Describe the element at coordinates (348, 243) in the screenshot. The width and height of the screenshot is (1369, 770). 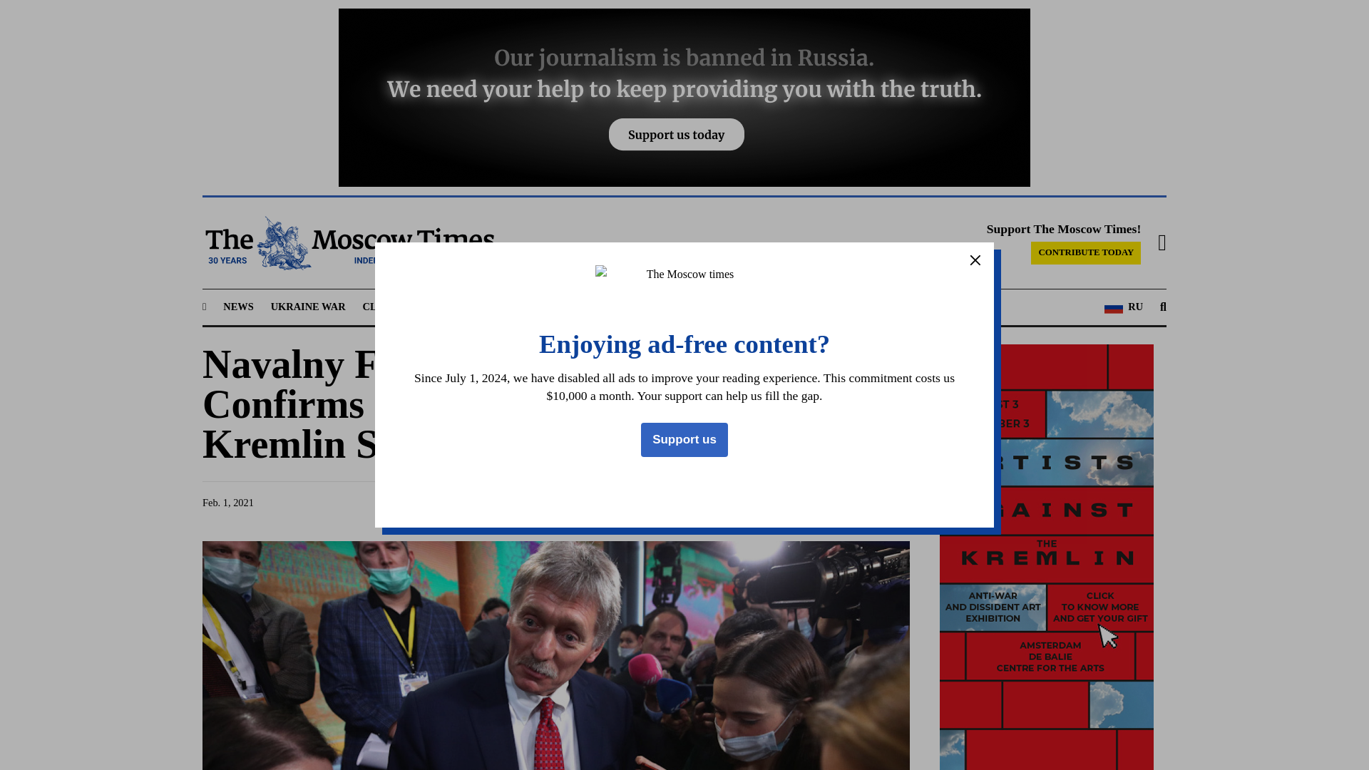
I see `The Moscow Times - Independent News from Russia` at that location.